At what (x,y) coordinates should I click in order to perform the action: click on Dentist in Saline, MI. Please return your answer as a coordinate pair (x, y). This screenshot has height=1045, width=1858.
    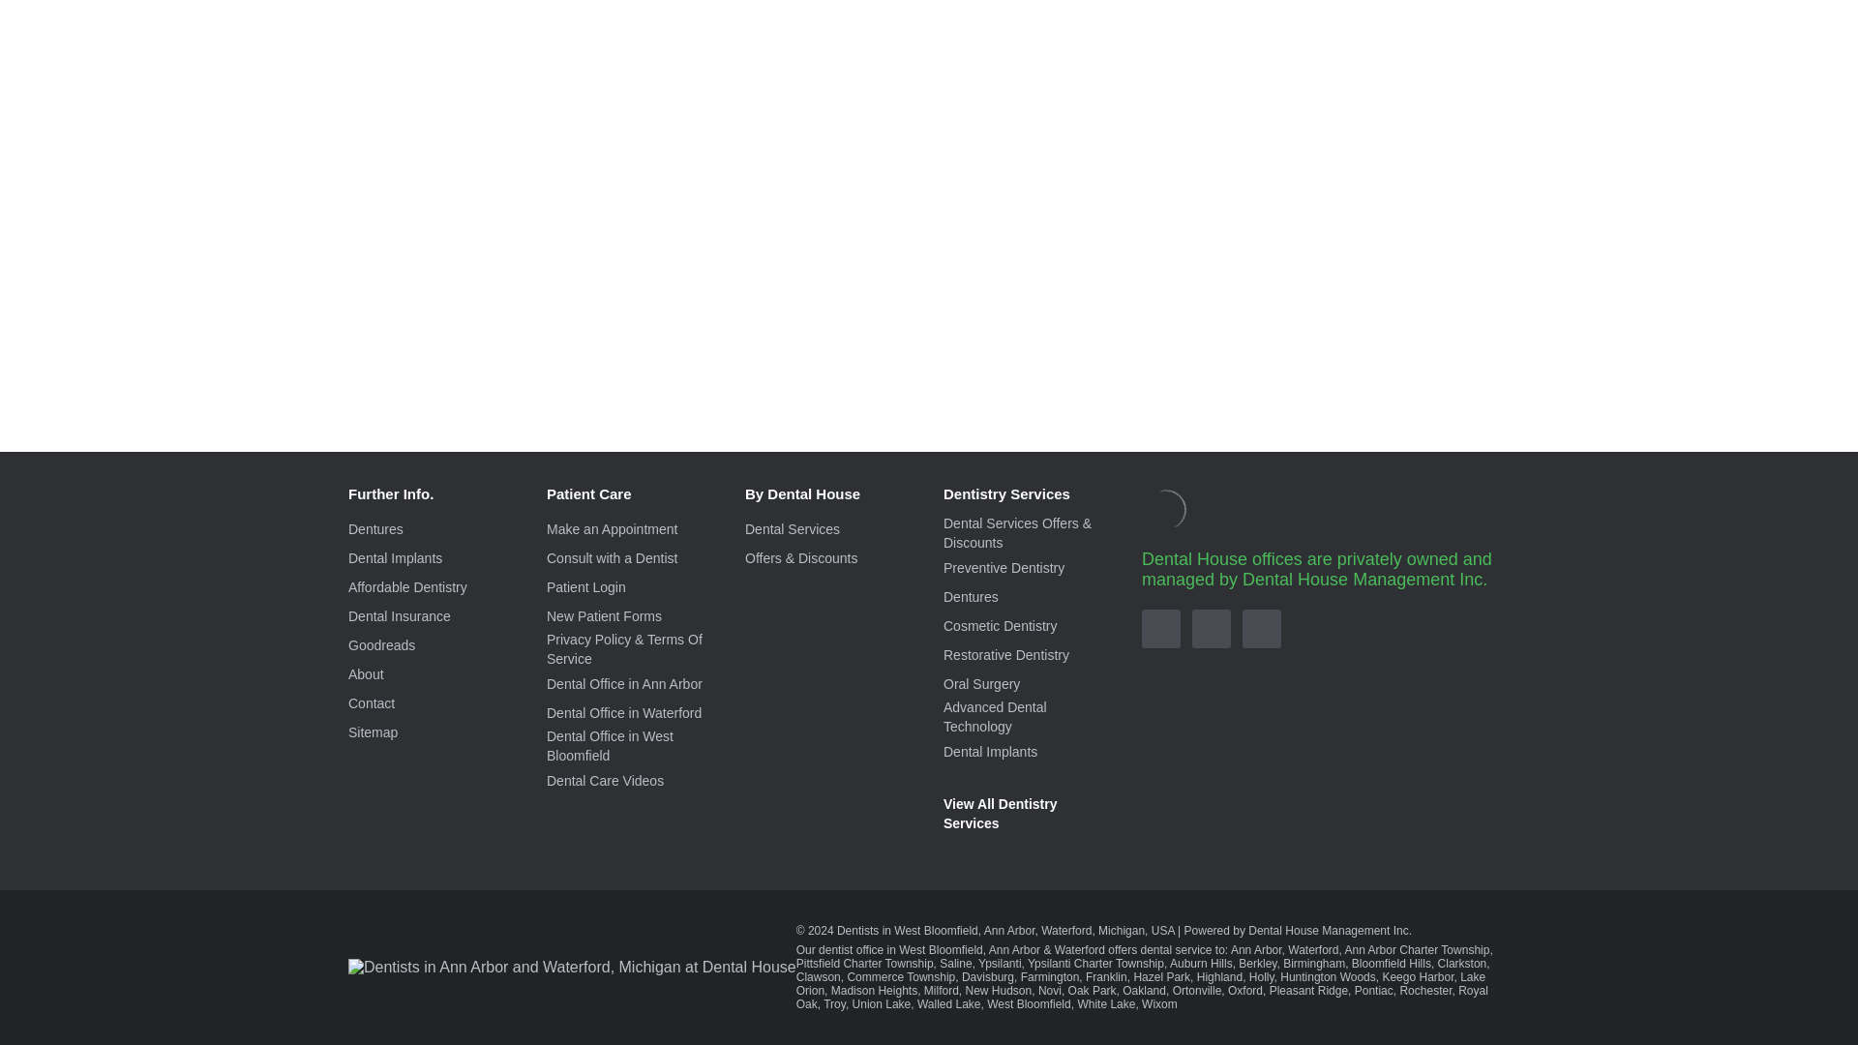
    Looking at the image, I should click on (1372, 964).